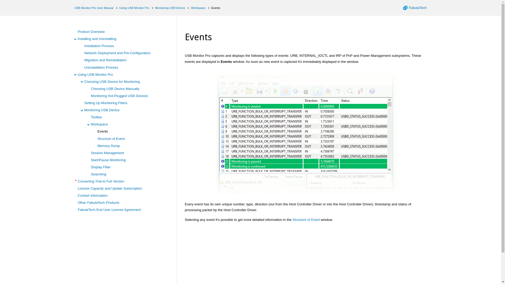 This screenshot has height=284, width=505. I want to click on Uninstallation Process, so click(101, 67).